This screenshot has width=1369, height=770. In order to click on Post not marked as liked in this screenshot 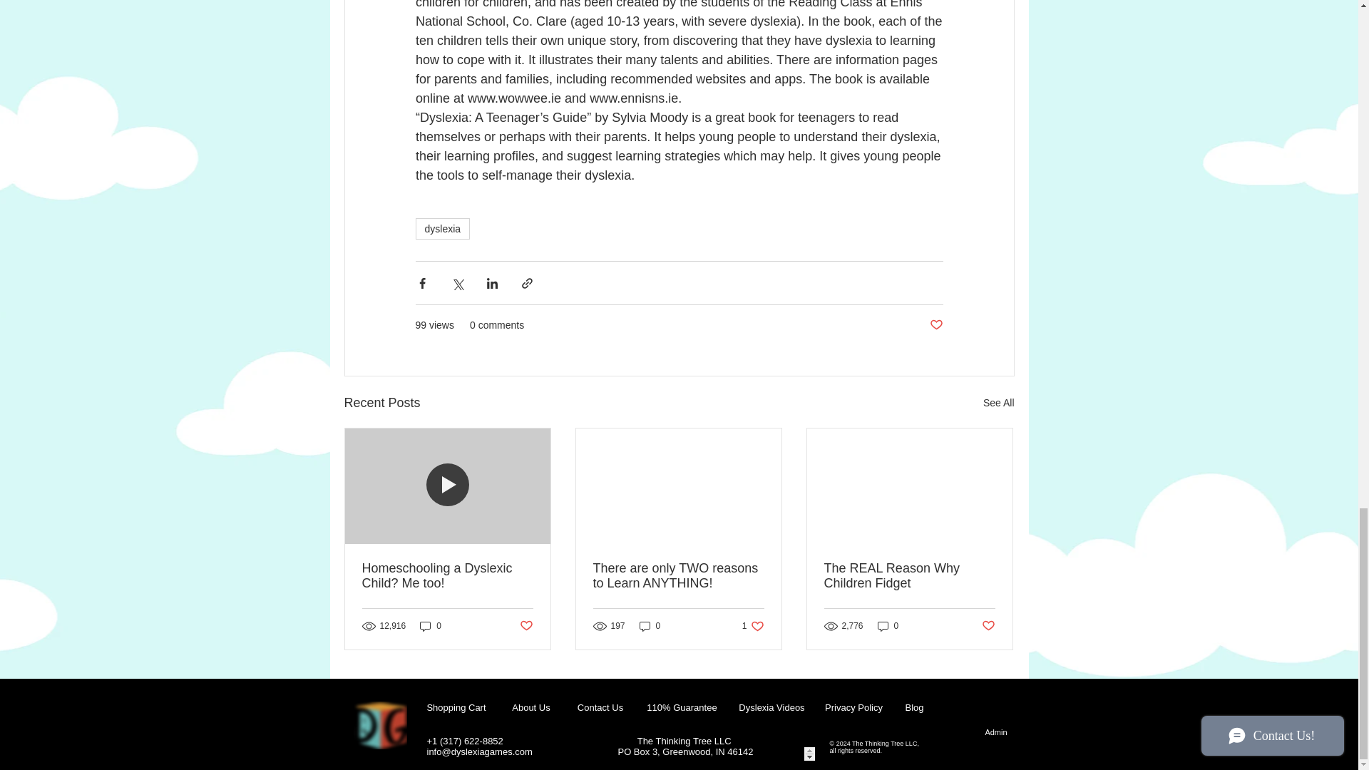, I will do `click(650, 625)`.